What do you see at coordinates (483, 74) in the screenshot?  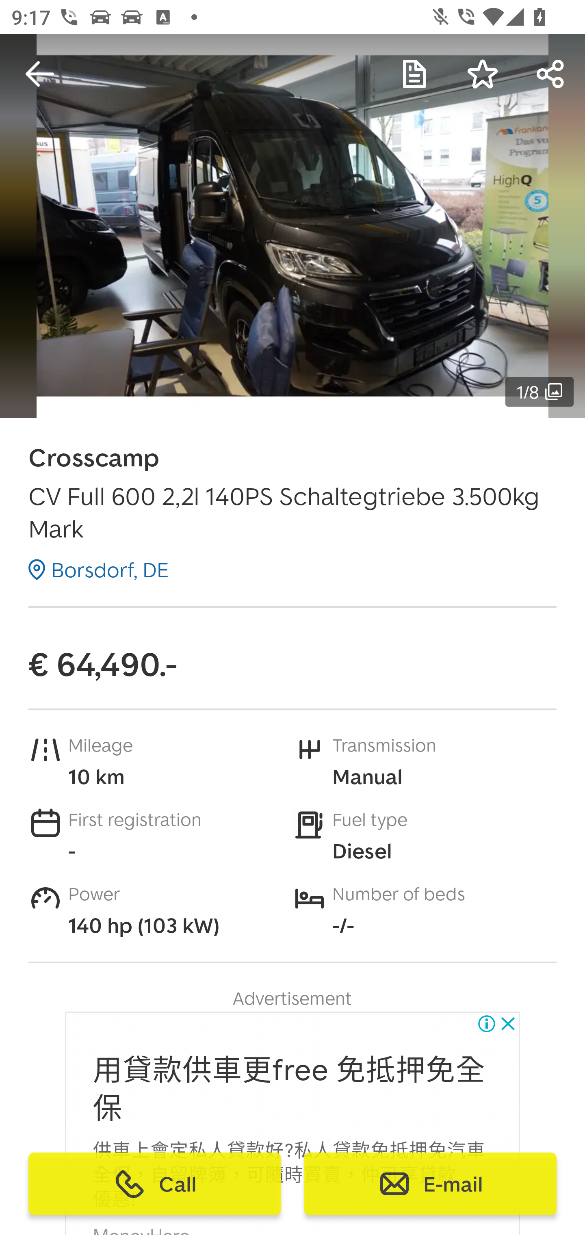 I see `Save` at bounding box center [483, 74].